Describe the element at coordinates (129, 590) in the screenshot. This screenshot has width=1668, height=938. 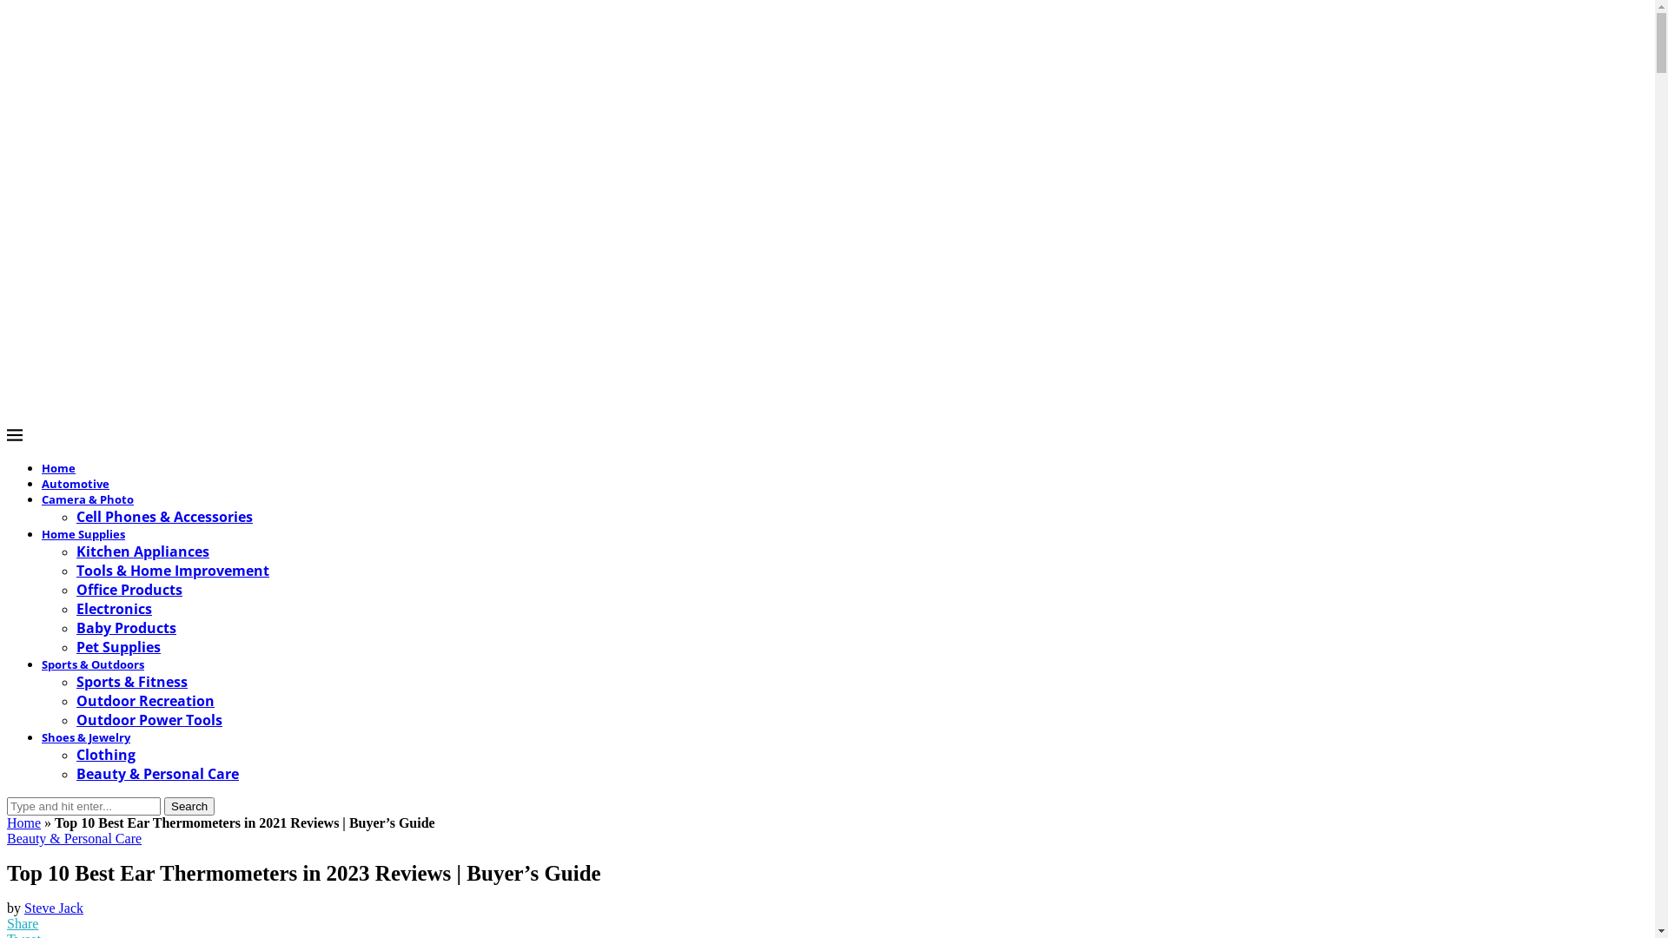
I see `Office Products` at that location.